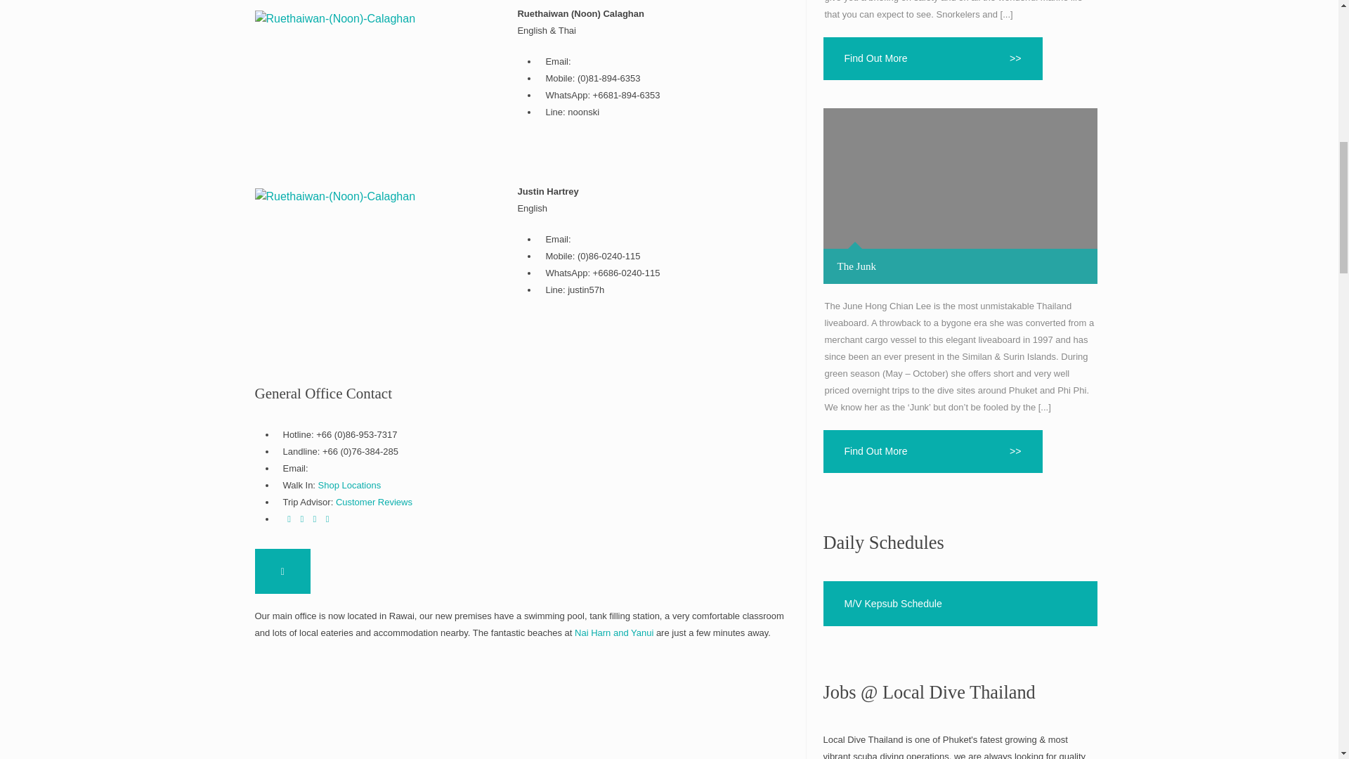 Image resolution: width=1349 pixels, height=759 pixels. I want to click on Email Local Dive Thailand, so click(282, 571).